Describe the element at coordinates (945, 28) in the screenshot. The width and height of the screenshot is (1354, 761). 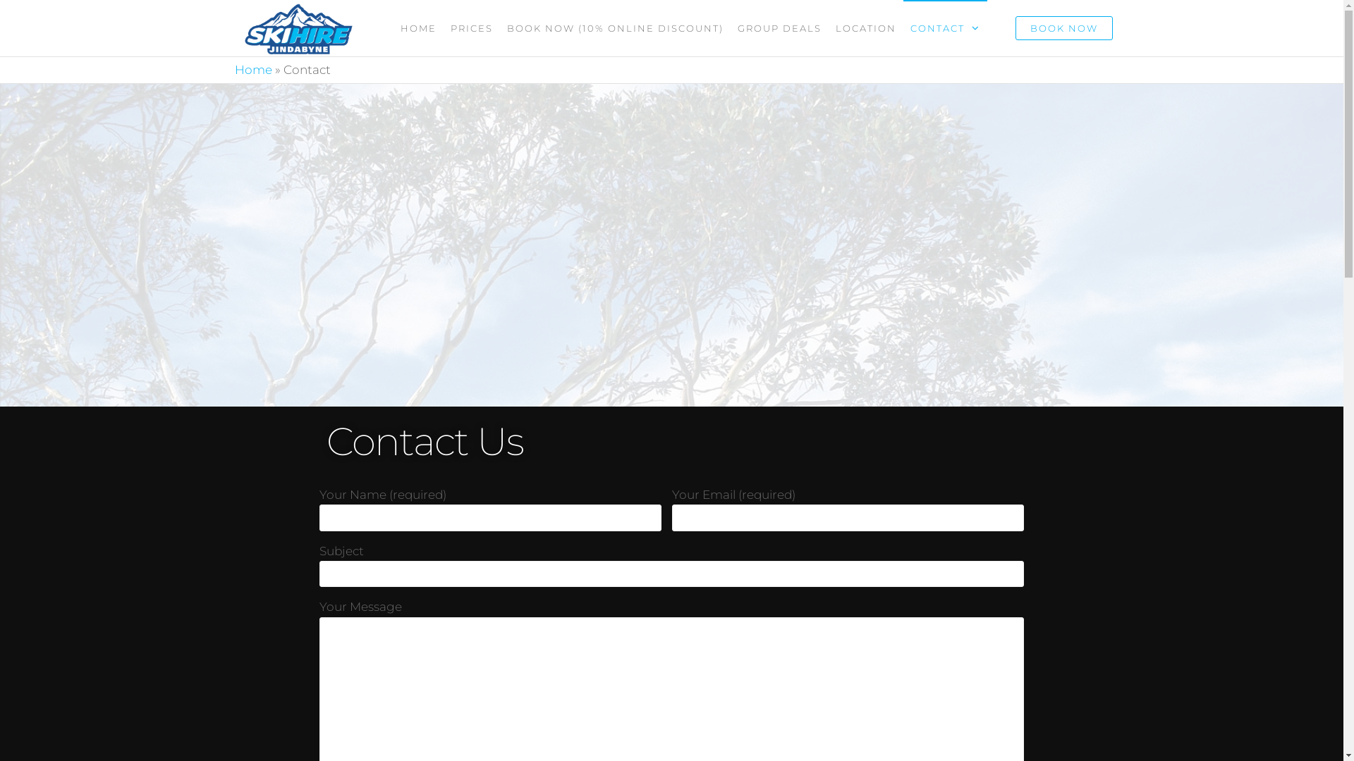
I see `CONTACT` at that location.